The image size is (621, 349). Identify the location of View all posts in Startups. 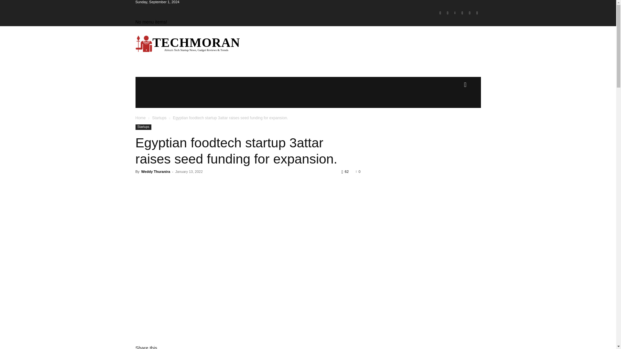
(159, 118).